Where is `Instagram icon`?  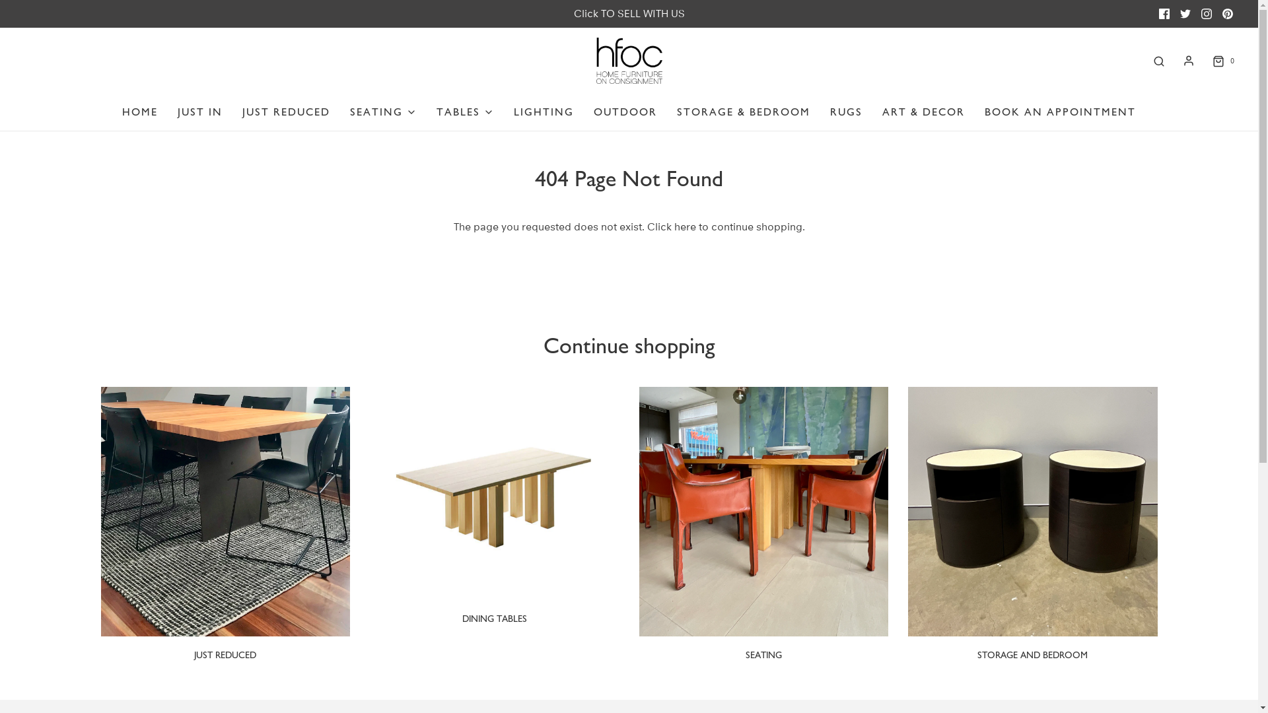
Instagram icon is located at coordinates (1207, 14).